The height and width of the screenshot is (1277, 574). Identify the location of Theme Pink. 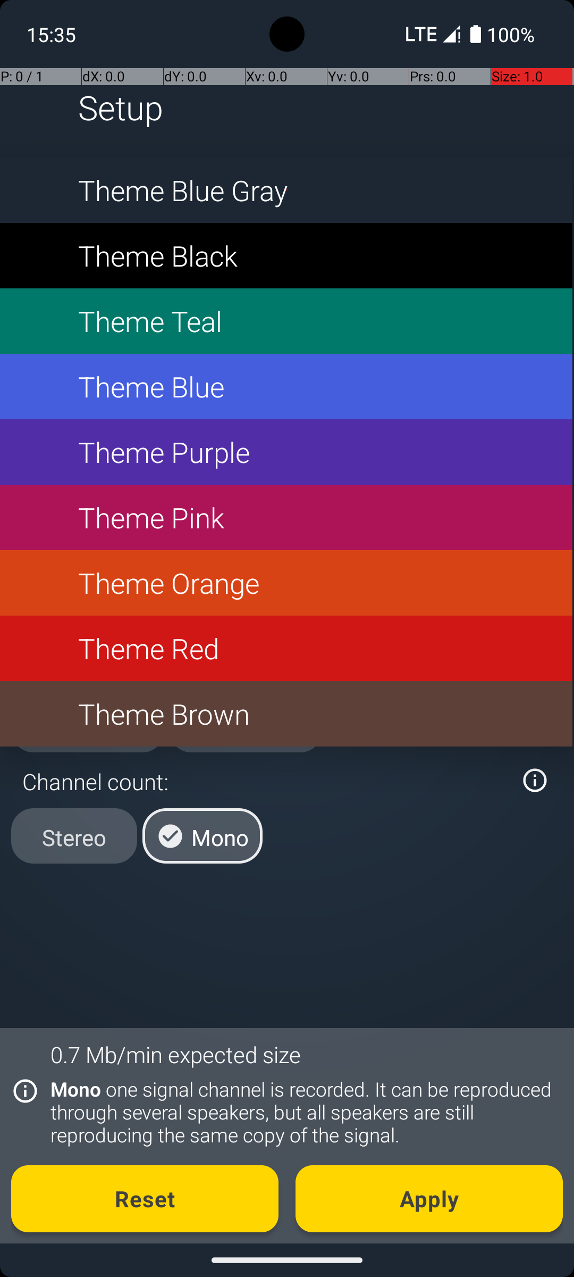
(286, 517).